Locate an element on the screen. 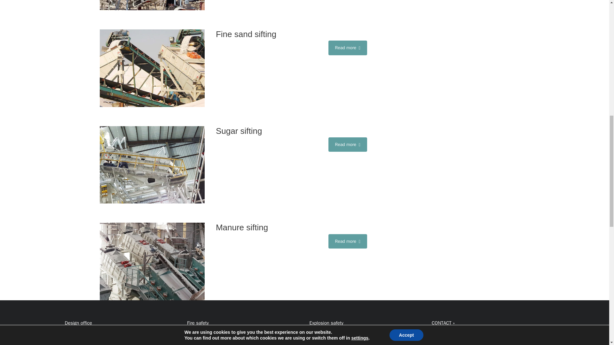  Permalink to Sugar sifting is located at coordinates (152, 165).